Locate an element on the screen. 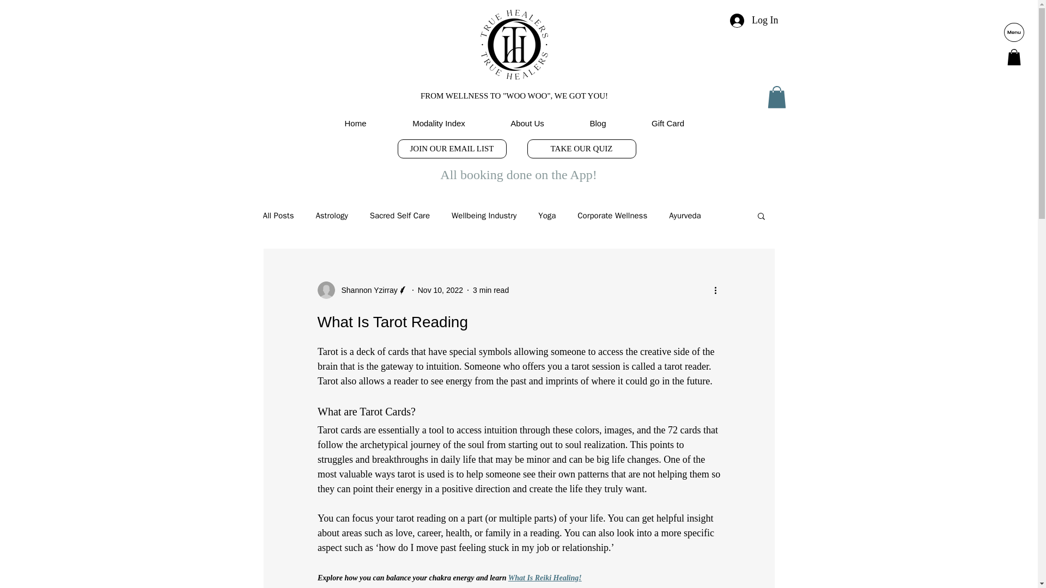 The width and height of the screenshot is (1046, 588). About Us is located at coordinates (527, 123).